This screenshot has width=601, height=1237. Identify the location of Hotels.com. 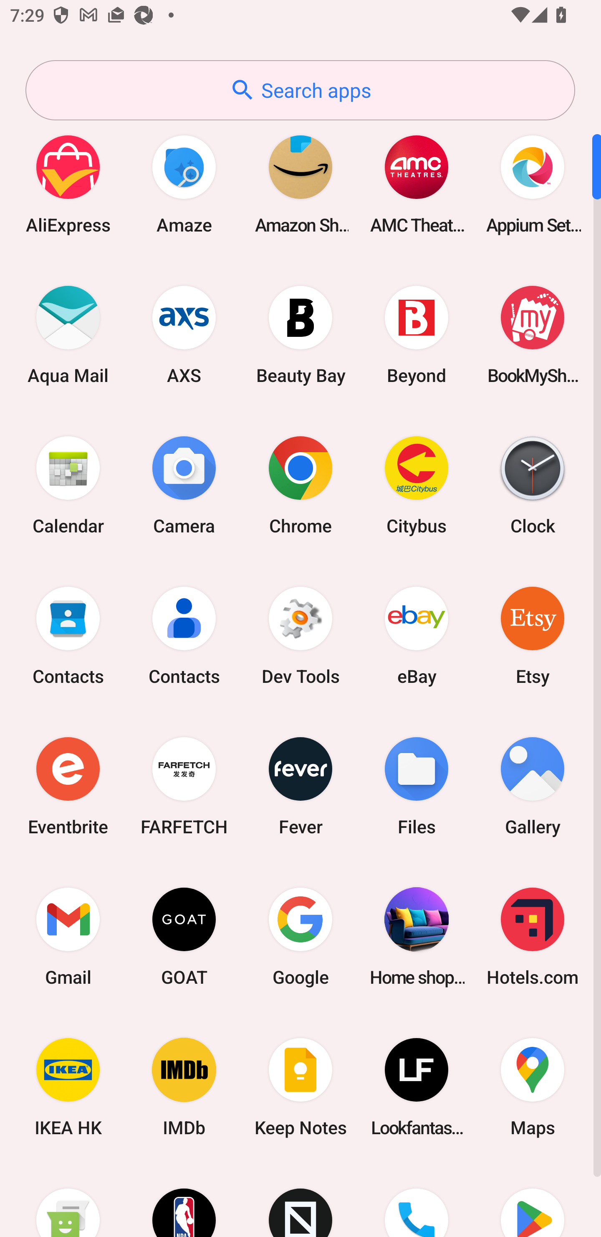
(533, 936).